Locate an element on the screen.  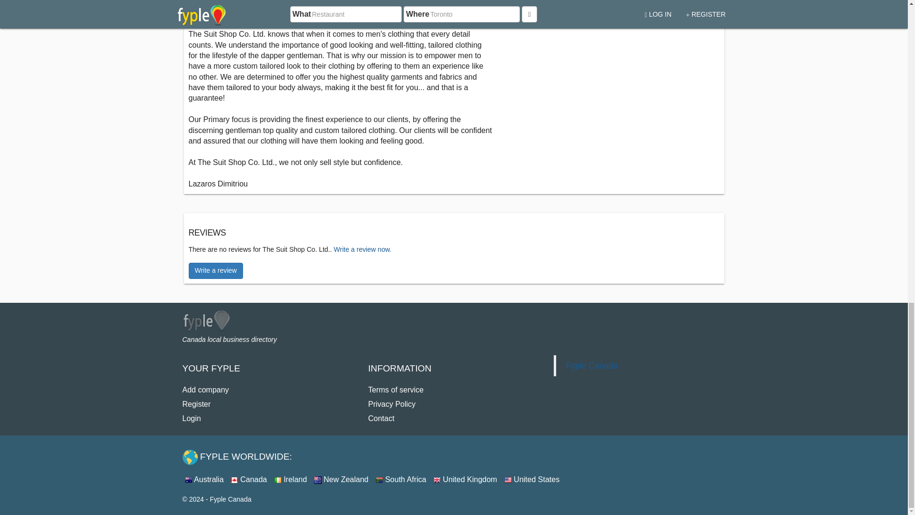
Fyple South Africa is located at coordinates (400, 479).